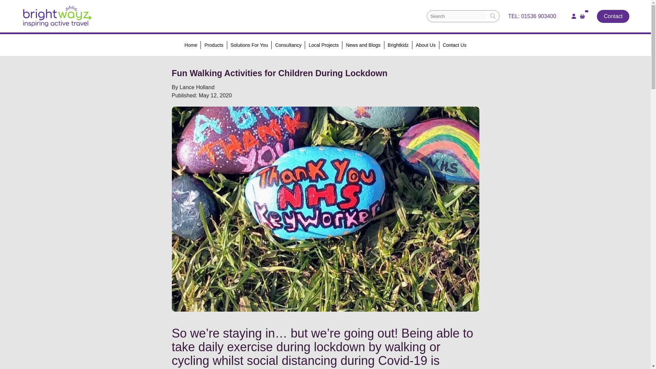 Image resolution: width=656 pixels, height=369 pixels. What do you see at coordinates (454, 45) in the screenshot?
I see `Contact Us` at bounding box center [454, 45].